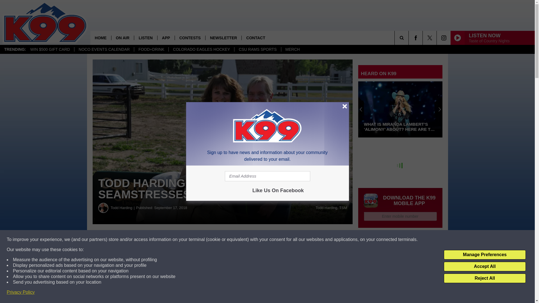 This screenshot has width=539, height=303. Describe the element at coordinates (101, 38) in the screenshot. I see `HOME` at that location.